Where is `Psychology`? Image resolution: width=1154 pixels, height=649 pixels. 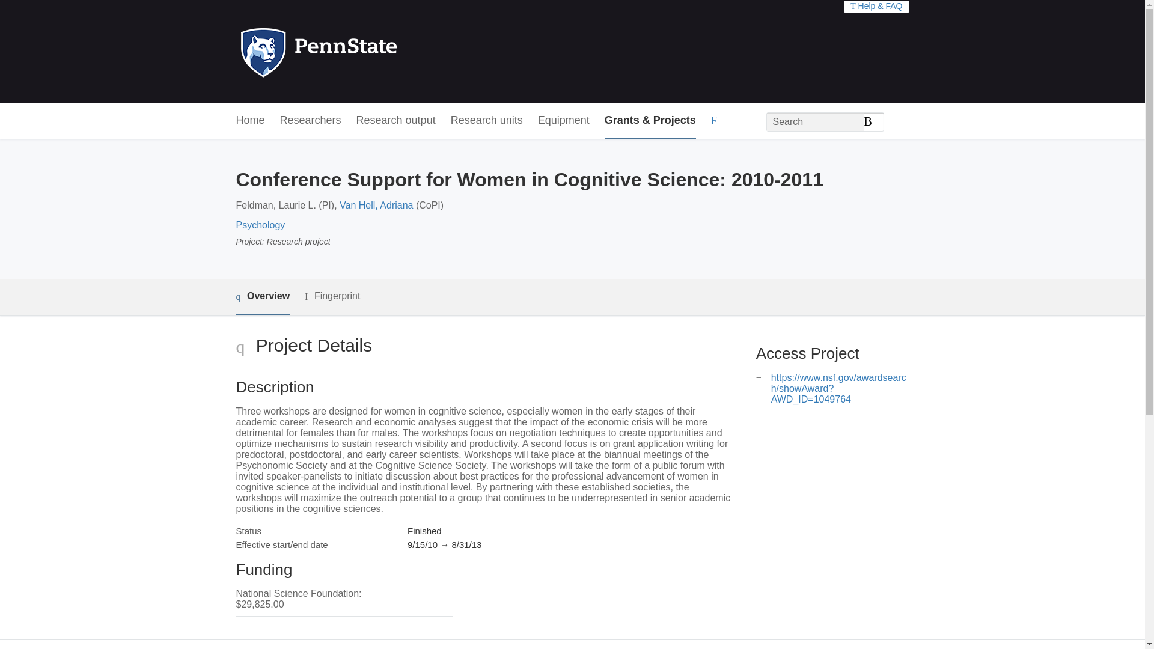
Psychology is located at coordinates (260, 225).